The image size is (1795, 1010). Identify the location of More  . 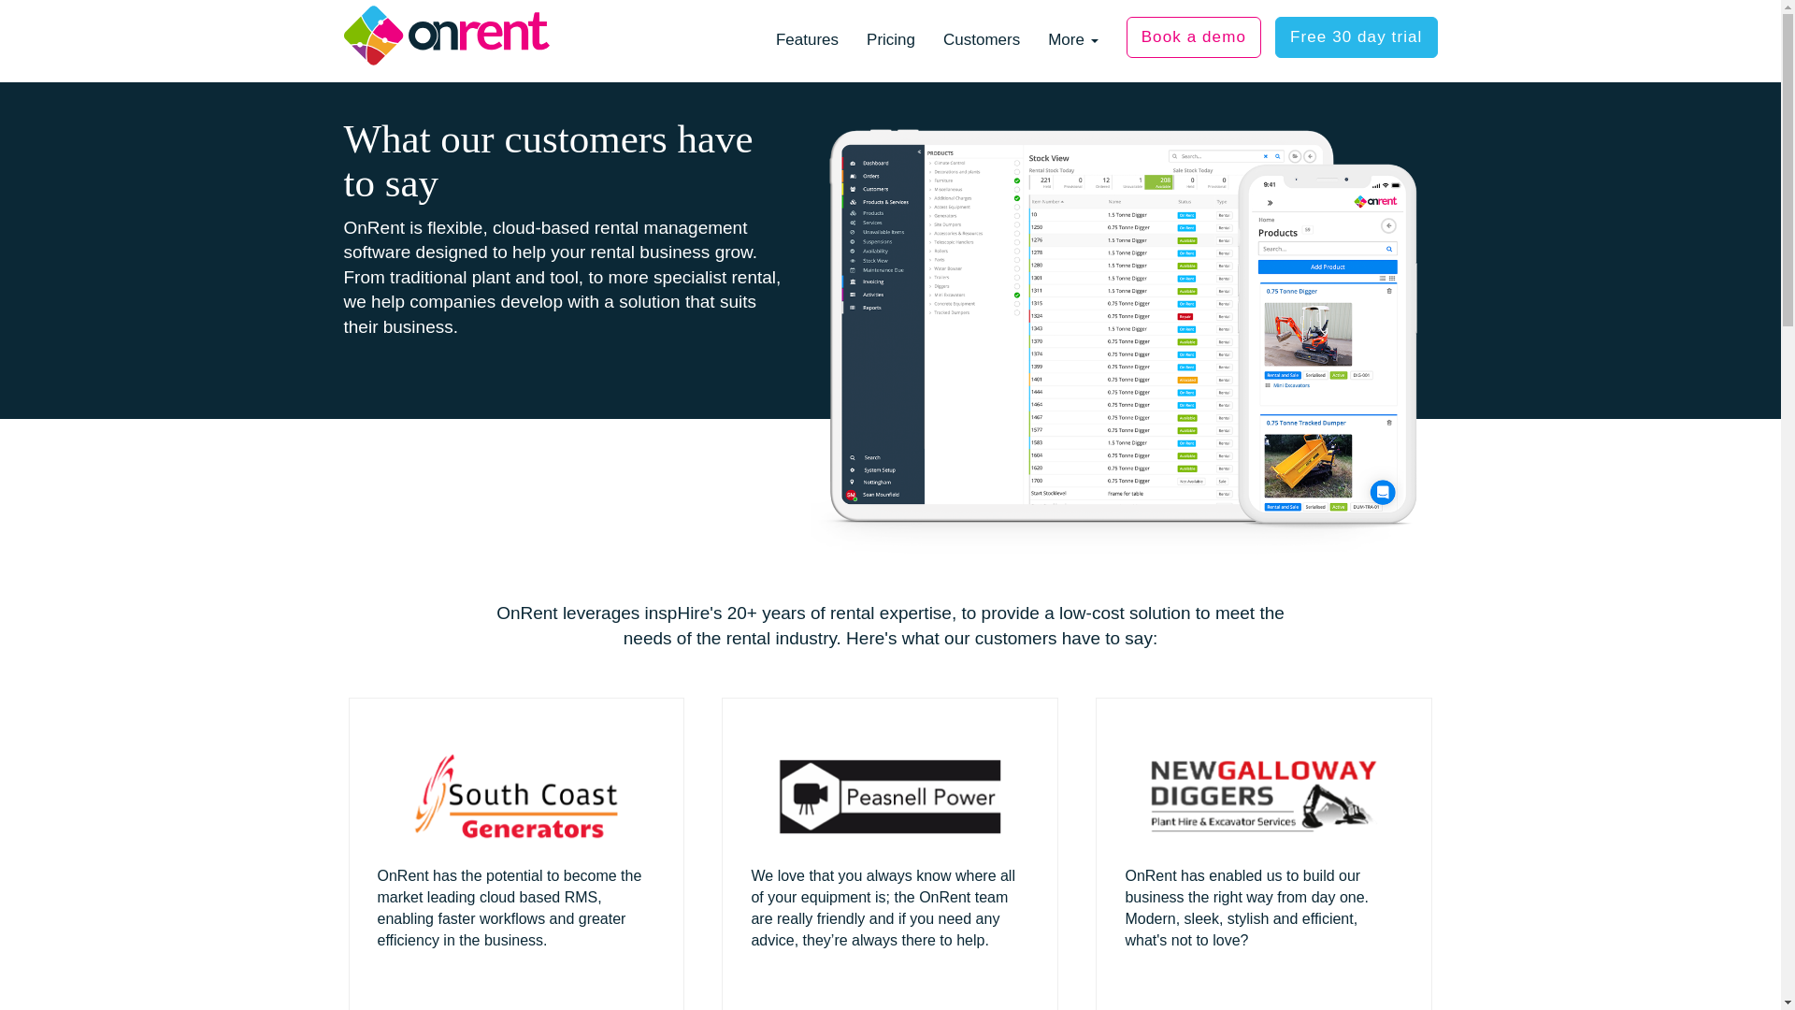
(1071, 40).